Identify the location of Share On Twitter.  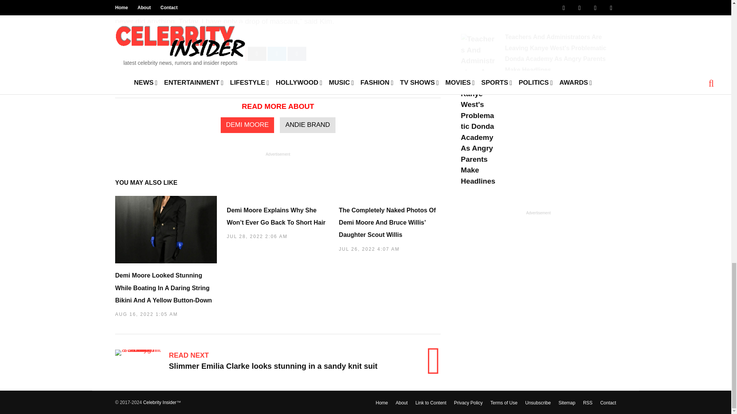
(206, 54).